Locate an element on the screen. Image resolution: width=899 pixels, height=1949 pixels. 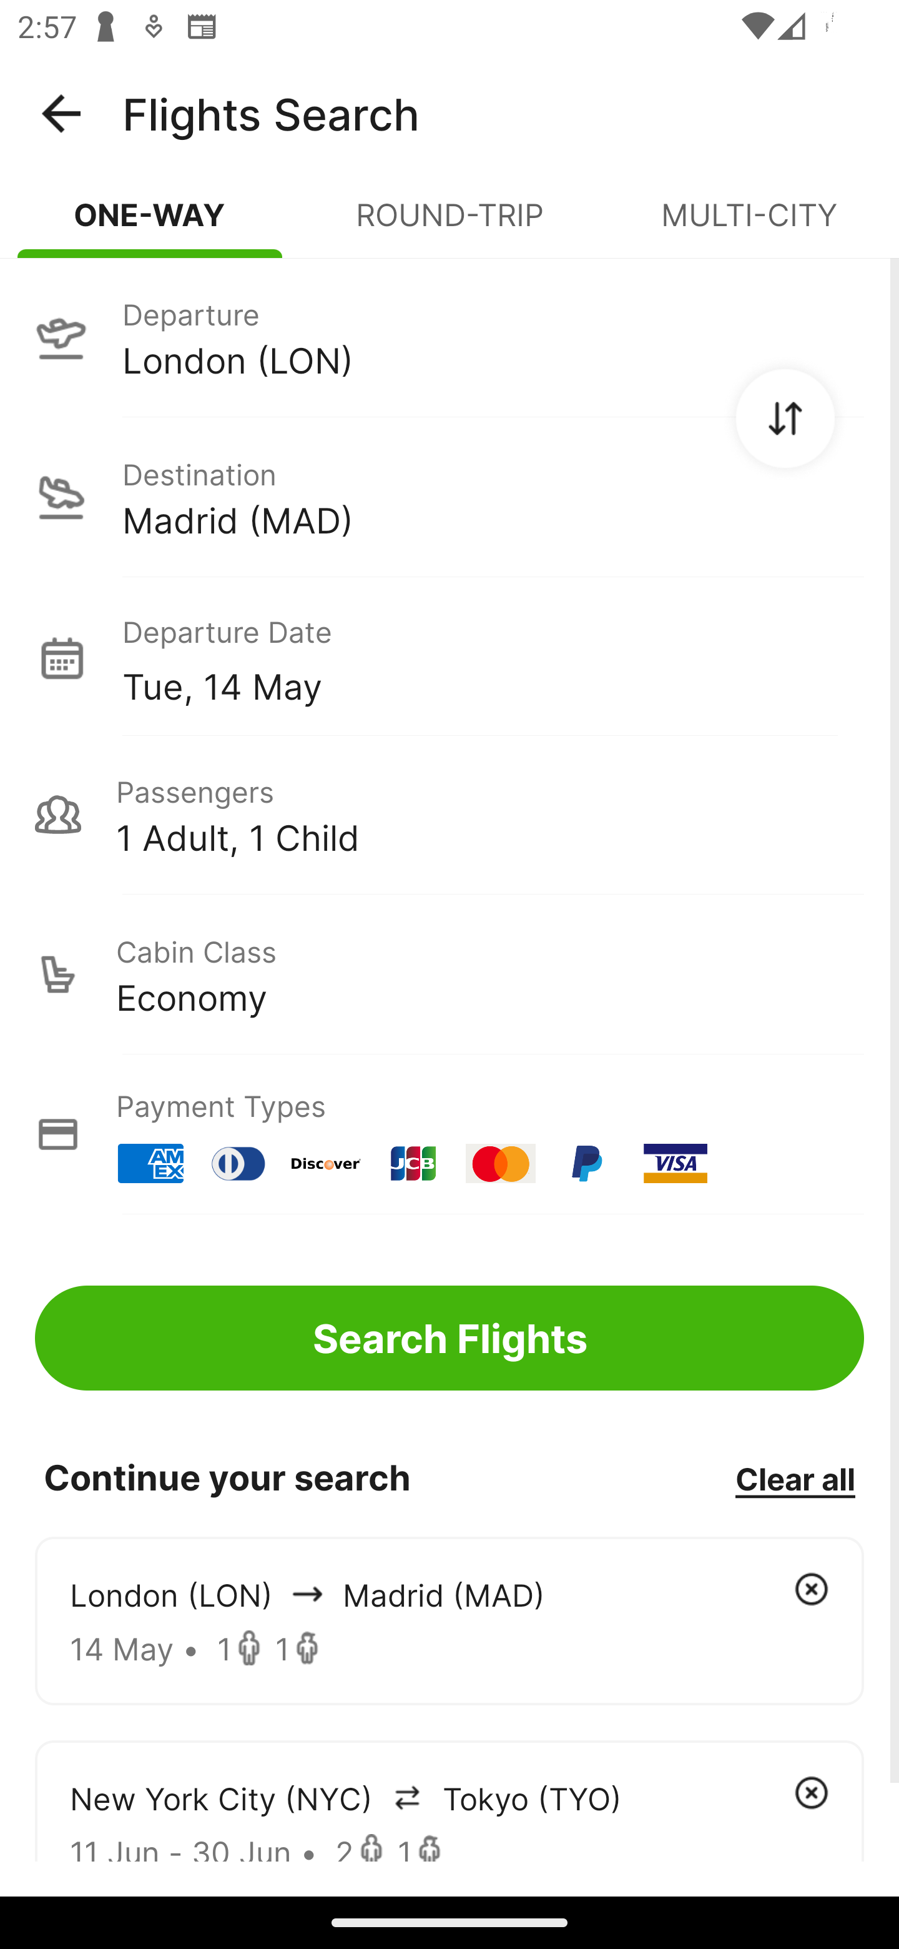
ROUND-TRIP is located at coordinates (449, 225).